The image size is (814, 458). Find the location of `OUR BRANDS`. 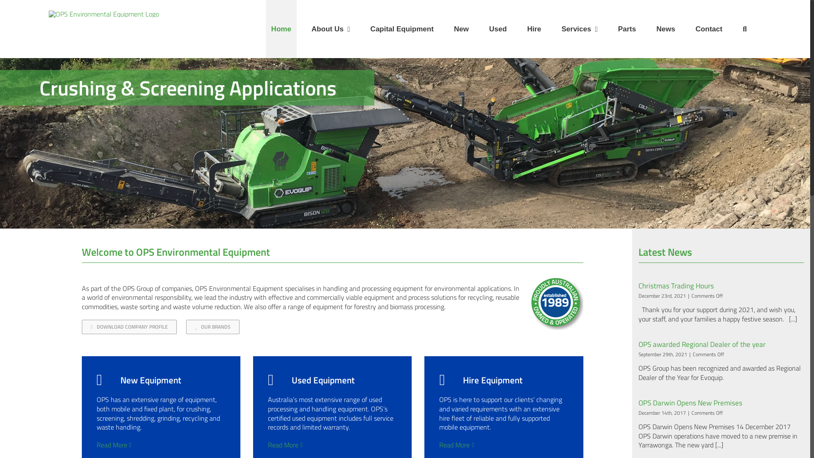

OUR BRANDS is located at coordinates (213, 327).